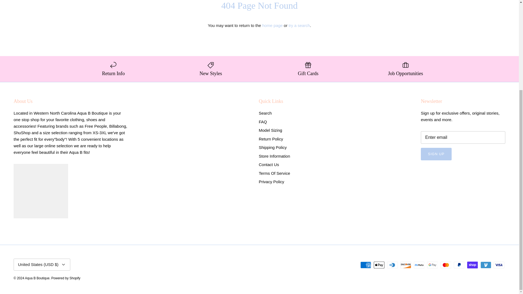 This screenshot has width=523, height=294. I want to click on Apple Pay, so click(379, 265).